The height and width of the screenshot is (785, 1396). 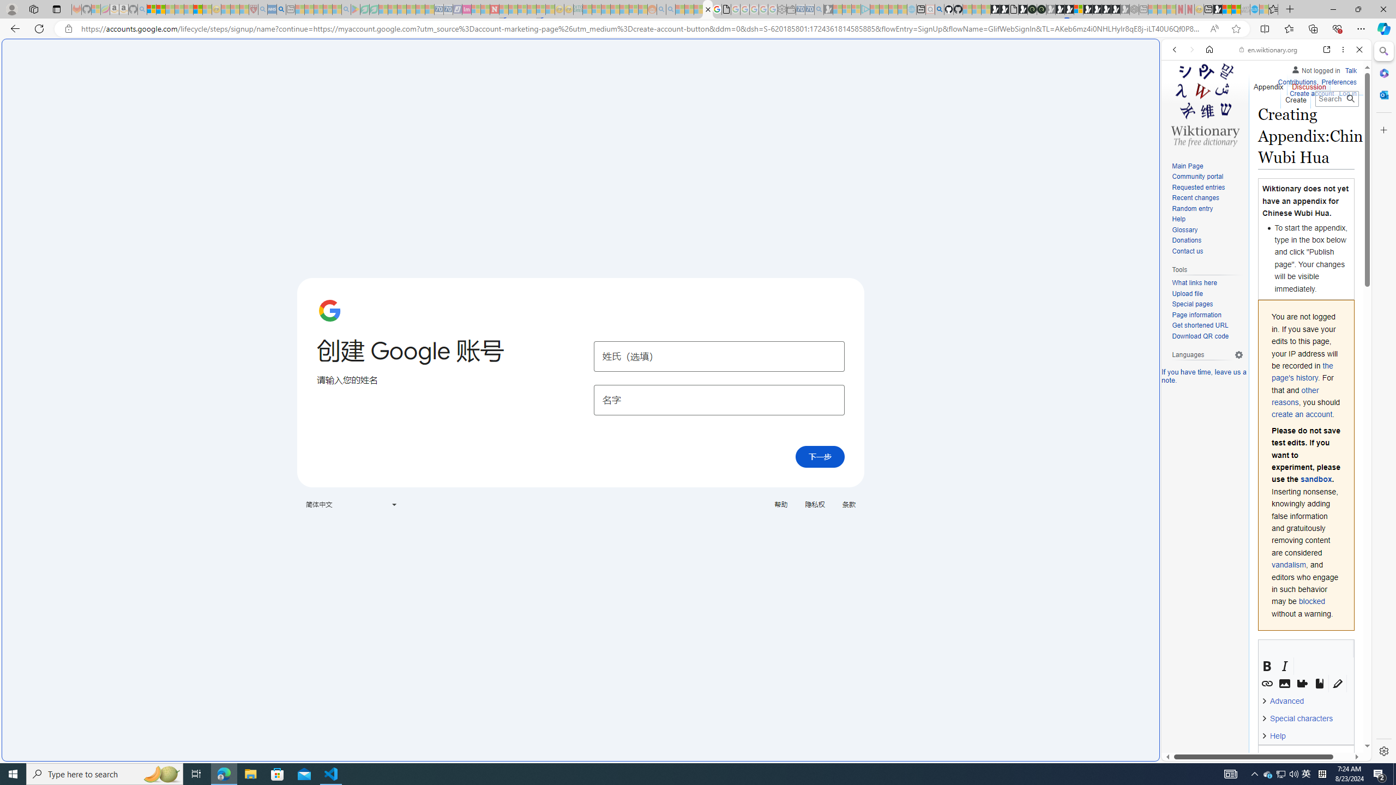 I want to click on the page's history, so click(x=1302, y=372).